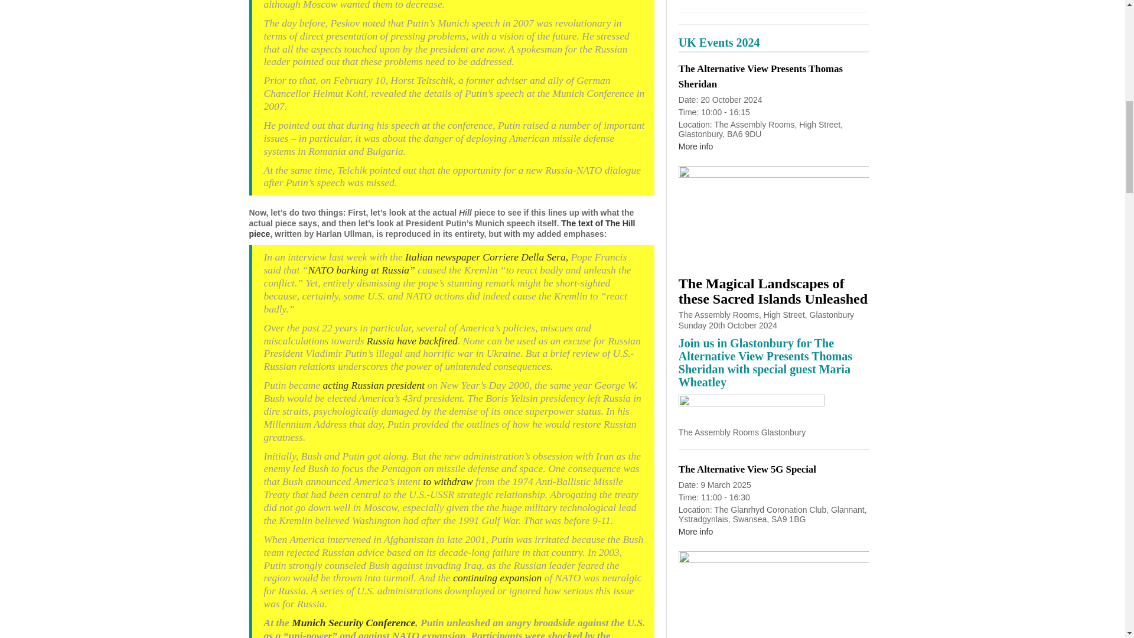  I want to click on acting Russian president, so click(373, 385).